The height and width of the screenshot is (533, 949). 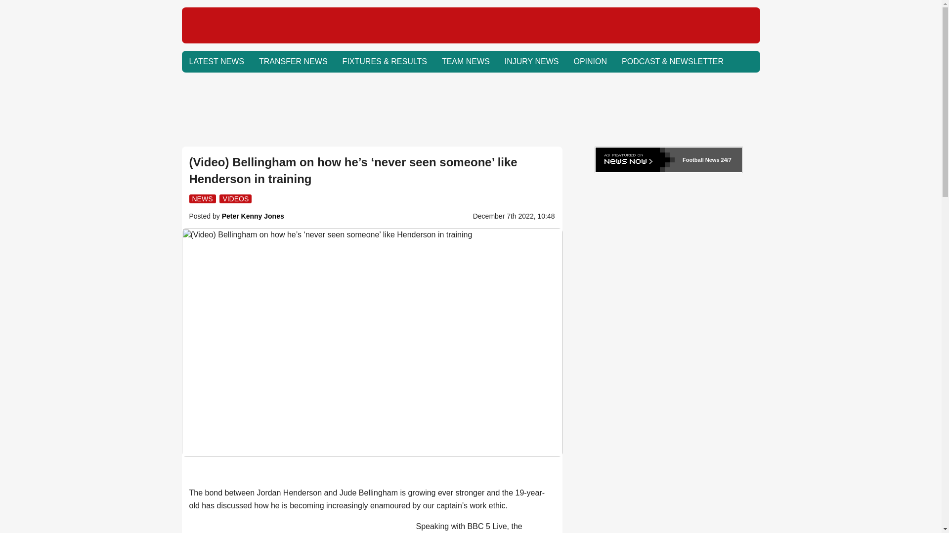 What do you see at coordinates (293, 61) in the screenshot?
I see `TRANSFER NEWS` at bounding box center [293, 61].